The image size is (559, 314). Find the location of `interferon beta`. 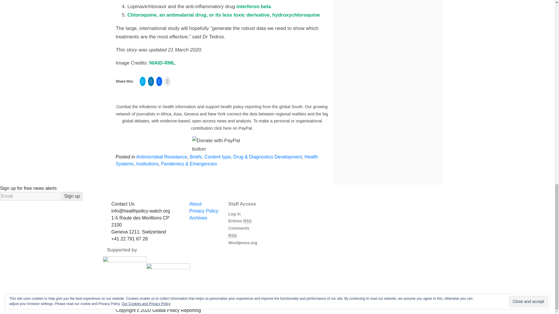

interferon beta is located at coordinates (253, 6).